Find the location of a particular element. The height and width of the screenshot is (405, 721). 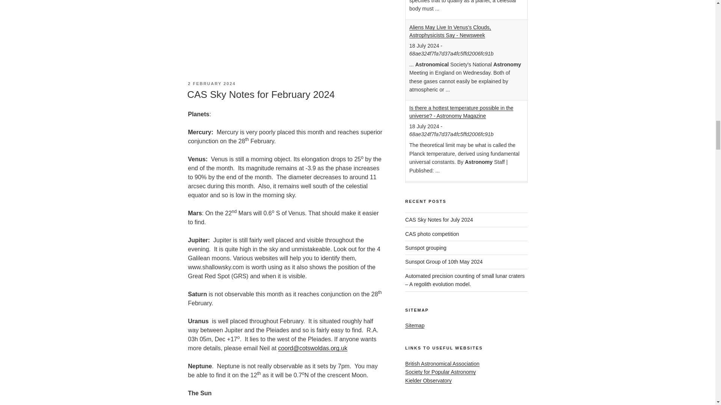

18 July 2024, 6:43 pm UTC is located at coordinates (424, 46).